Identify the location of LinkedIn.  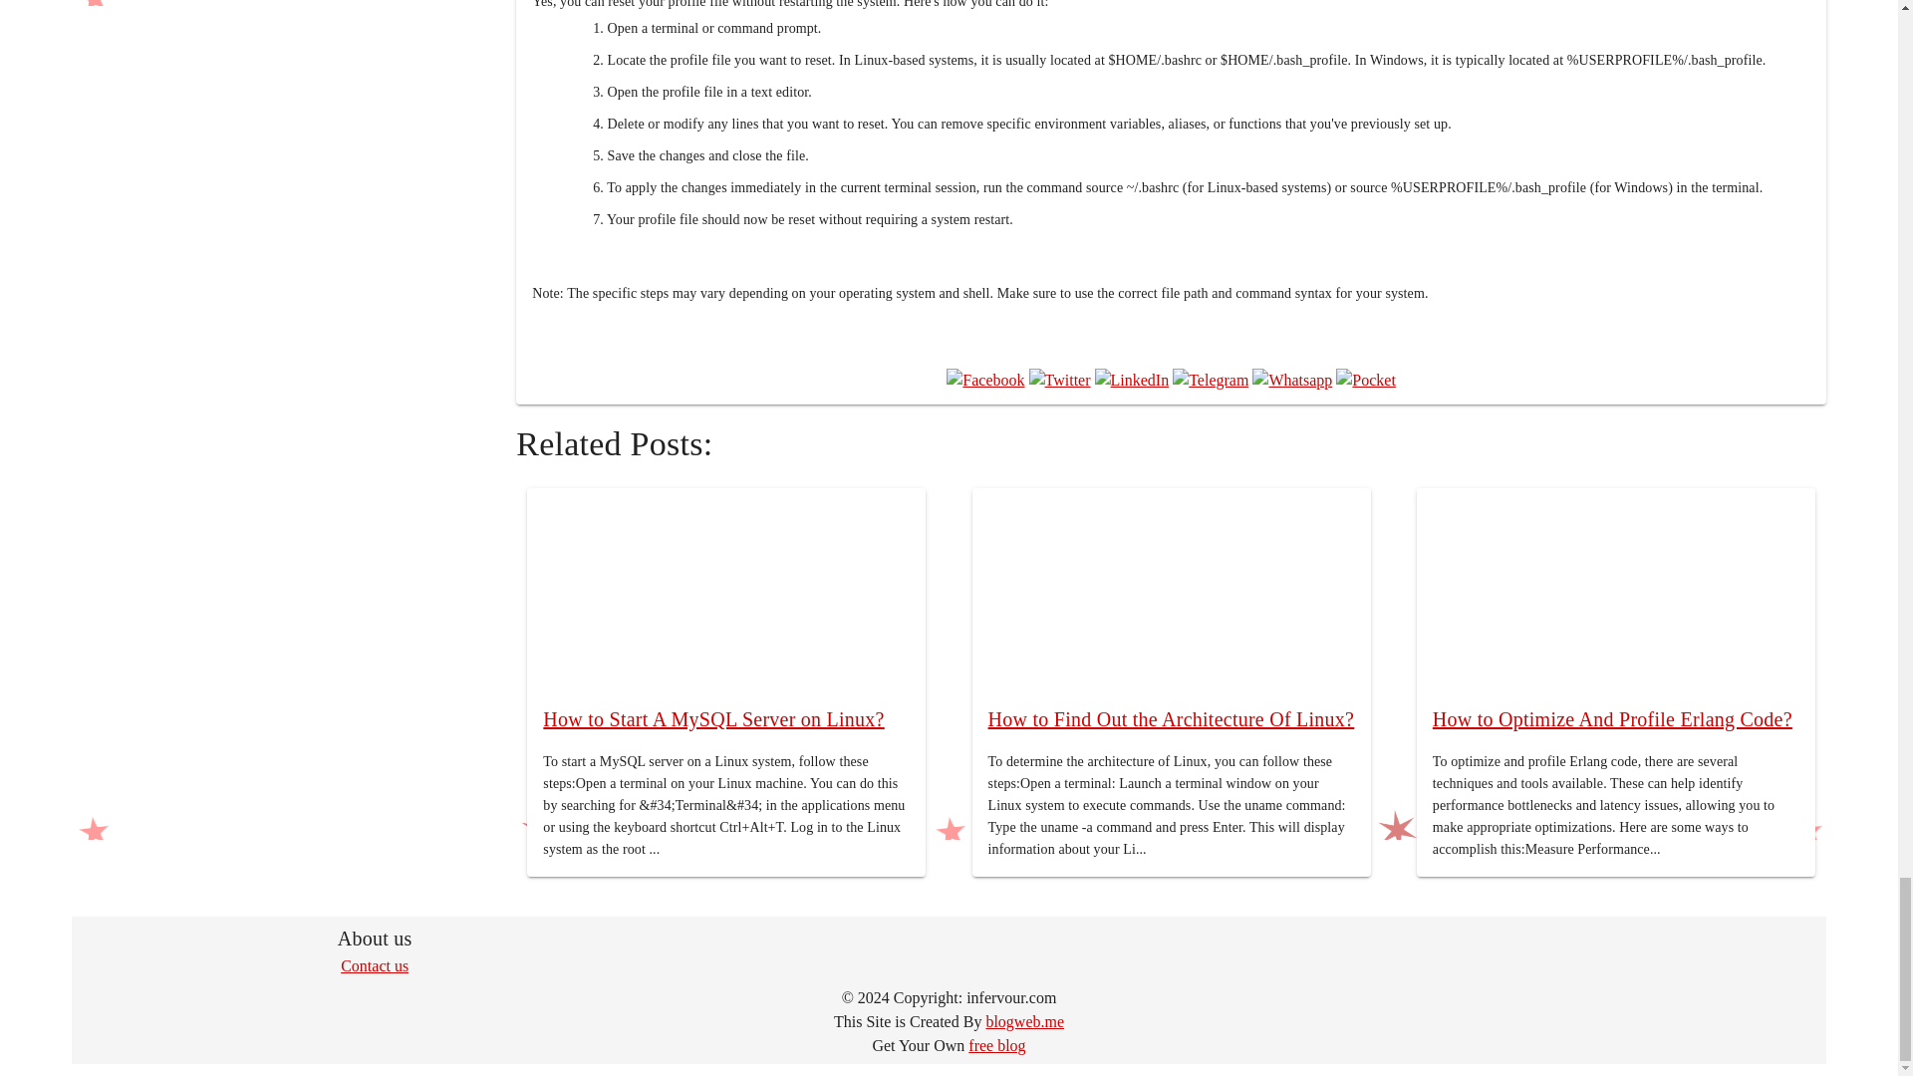
(1132, 381).